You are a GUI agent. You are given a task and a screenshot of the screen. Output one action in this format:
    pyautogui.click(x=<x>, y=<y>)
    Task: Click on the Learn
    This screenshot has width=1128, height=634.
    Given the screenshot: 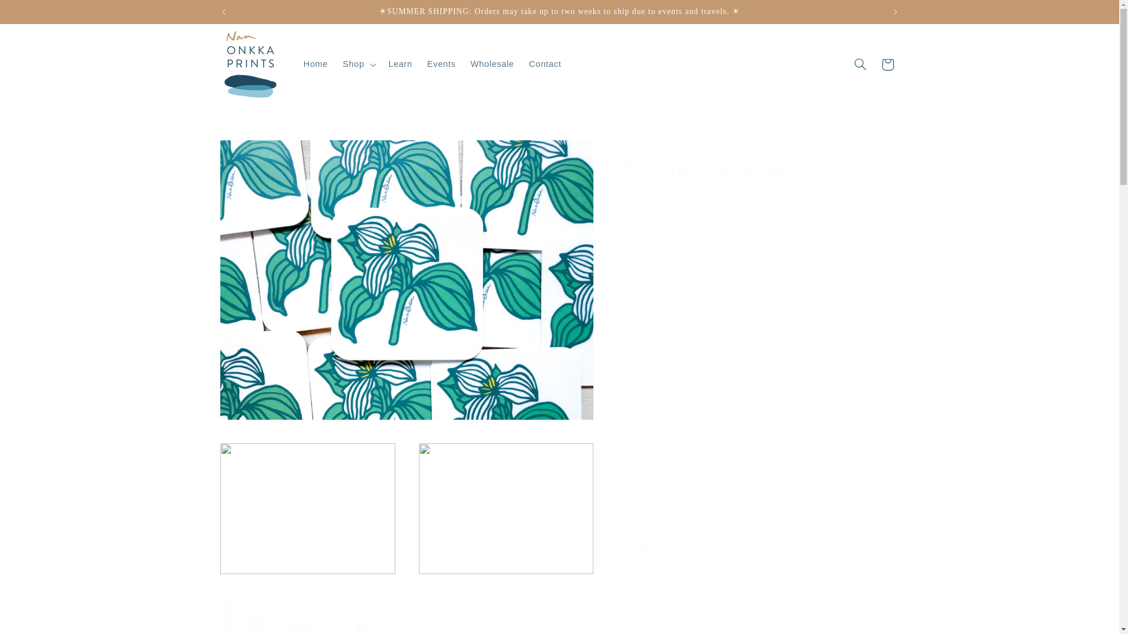 What is the action you would take?
    pyautogui.click(x=400, y=64)
    